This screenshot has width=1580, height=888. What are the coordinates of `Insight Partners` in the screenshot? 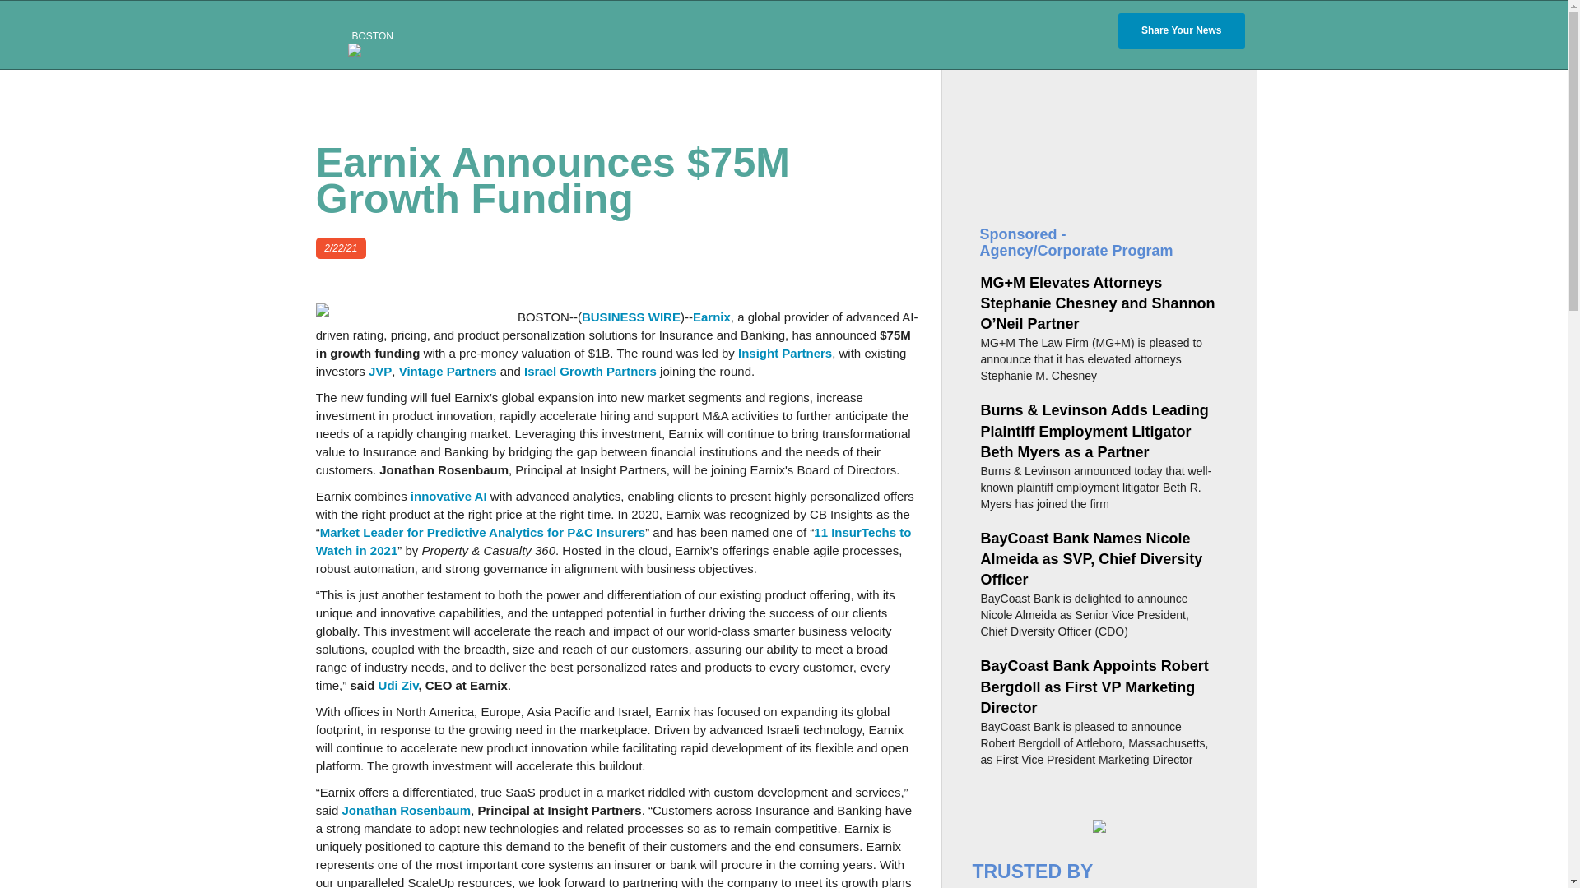 It's located at (785, 354).